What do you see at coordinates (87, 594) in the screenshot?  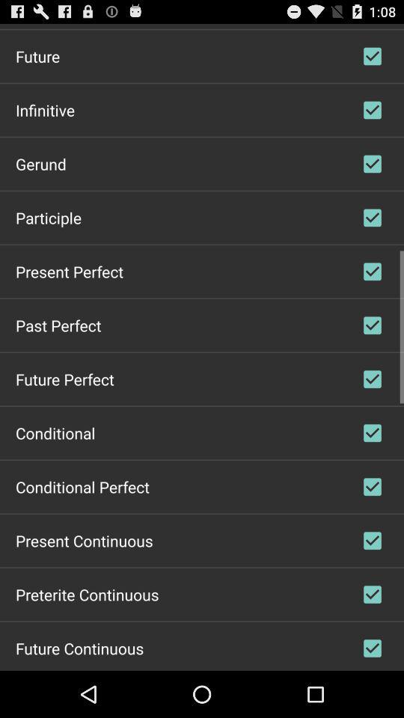 I see `choose the app above the future continuous app` at bounding box center [87, 594].